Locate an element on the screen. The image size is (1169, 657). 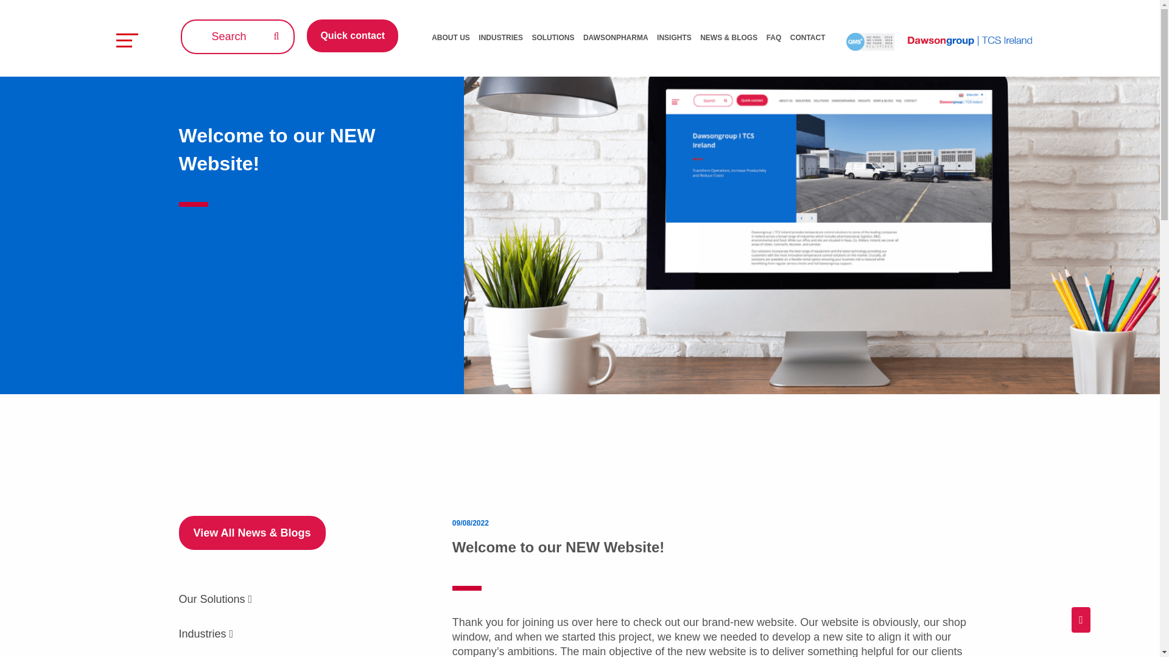
ABOUT US is located at coordinates (451, 38).